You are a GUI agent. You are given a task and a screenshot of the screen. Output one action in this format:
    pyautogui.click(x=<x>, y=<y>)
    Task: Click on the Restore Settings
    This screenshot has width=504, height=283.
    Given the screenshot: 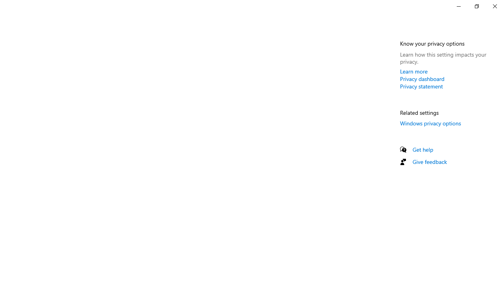 What is the action you would take?
    pyautogui.click(x=476, y=6)
    